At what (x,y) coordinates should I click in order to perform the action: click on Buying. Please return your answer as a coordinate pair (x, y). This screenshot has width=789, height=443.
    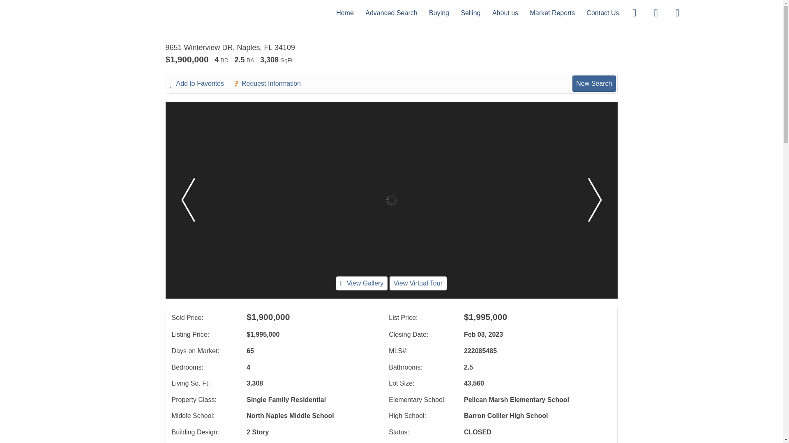
    Looking at the image, I should click on (439, 12).